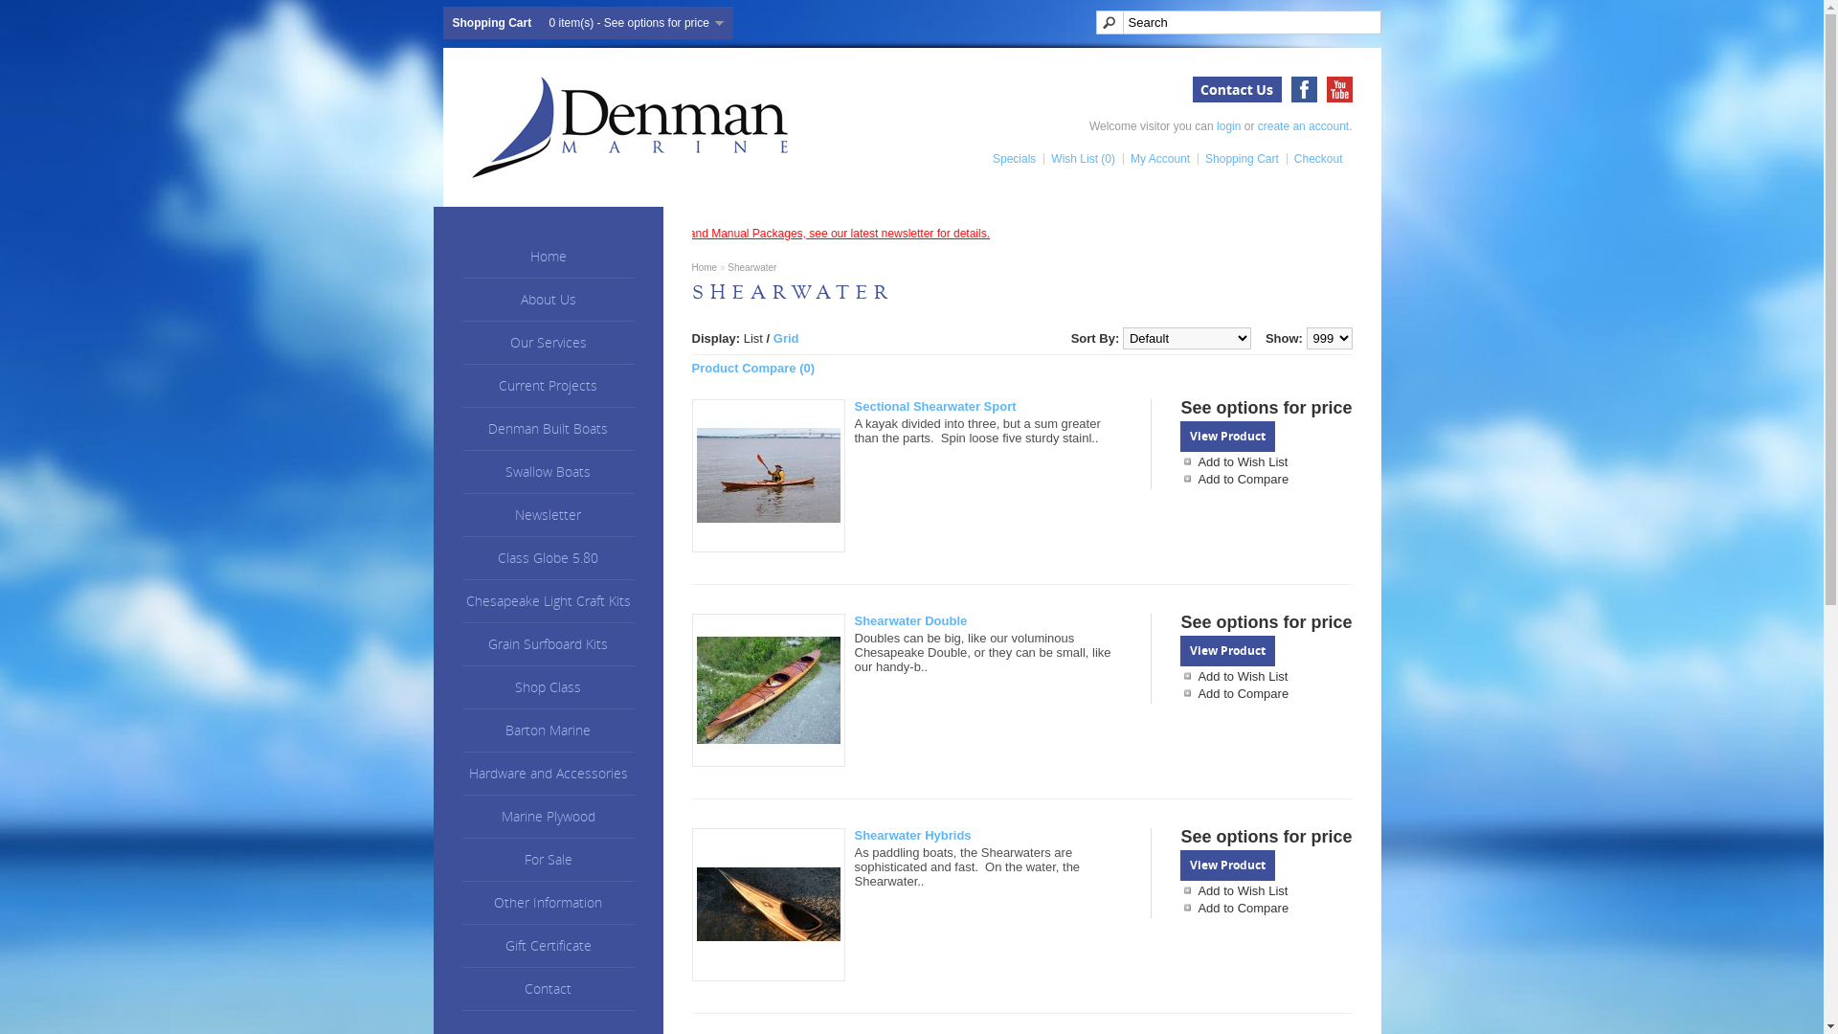  I want to click on Checkout, so click(1315, 159).